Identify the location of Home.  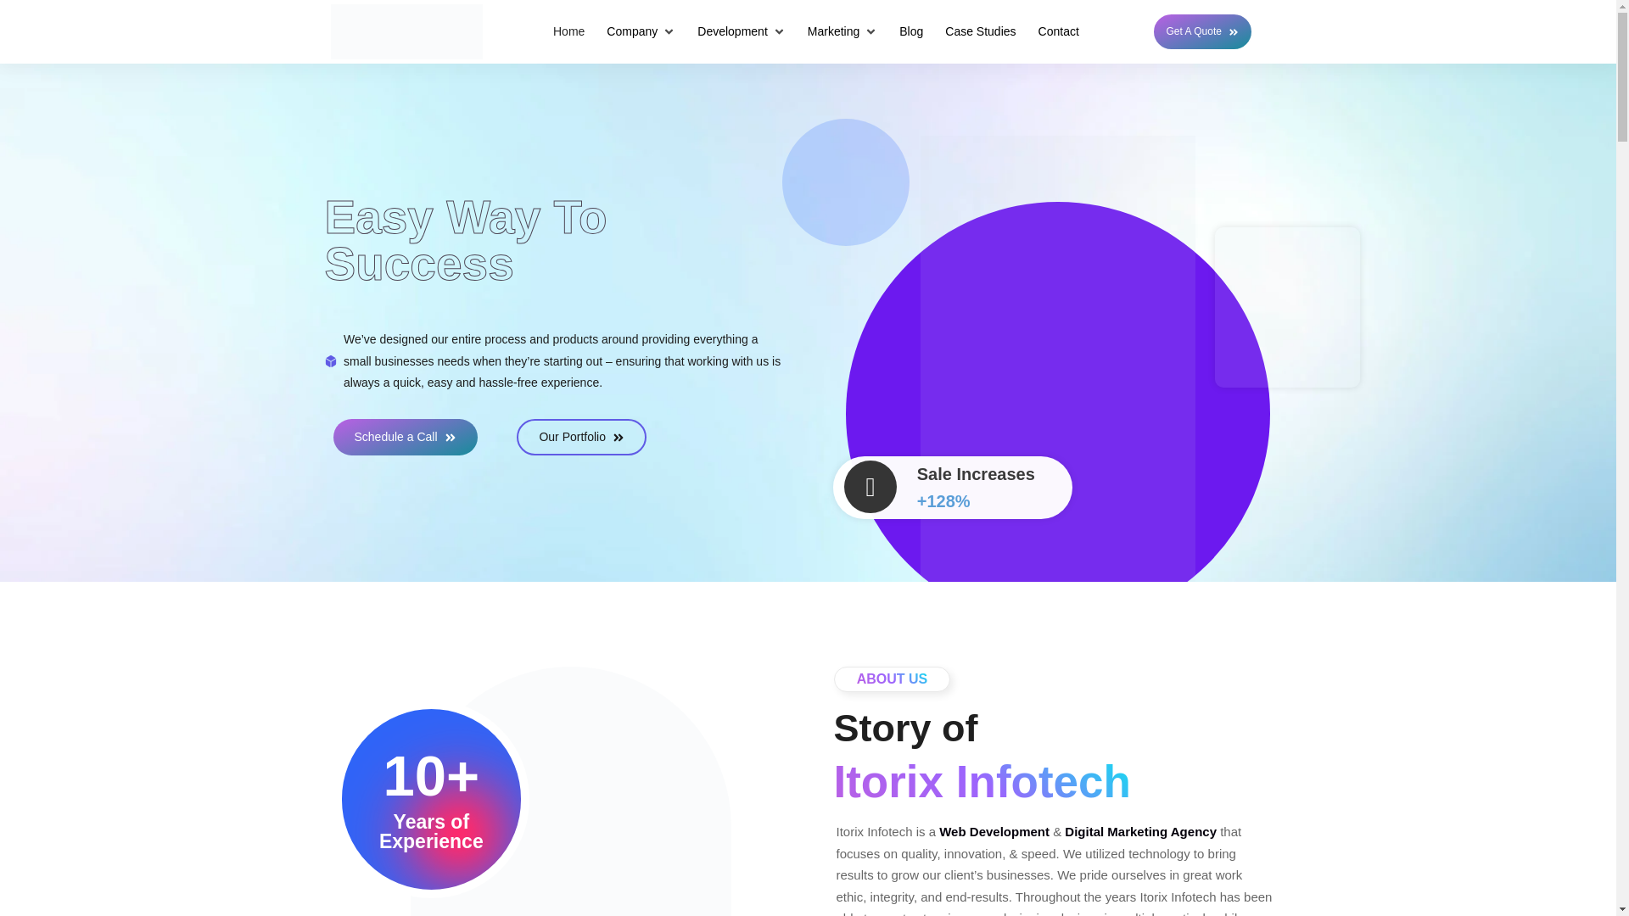
(568, 32).